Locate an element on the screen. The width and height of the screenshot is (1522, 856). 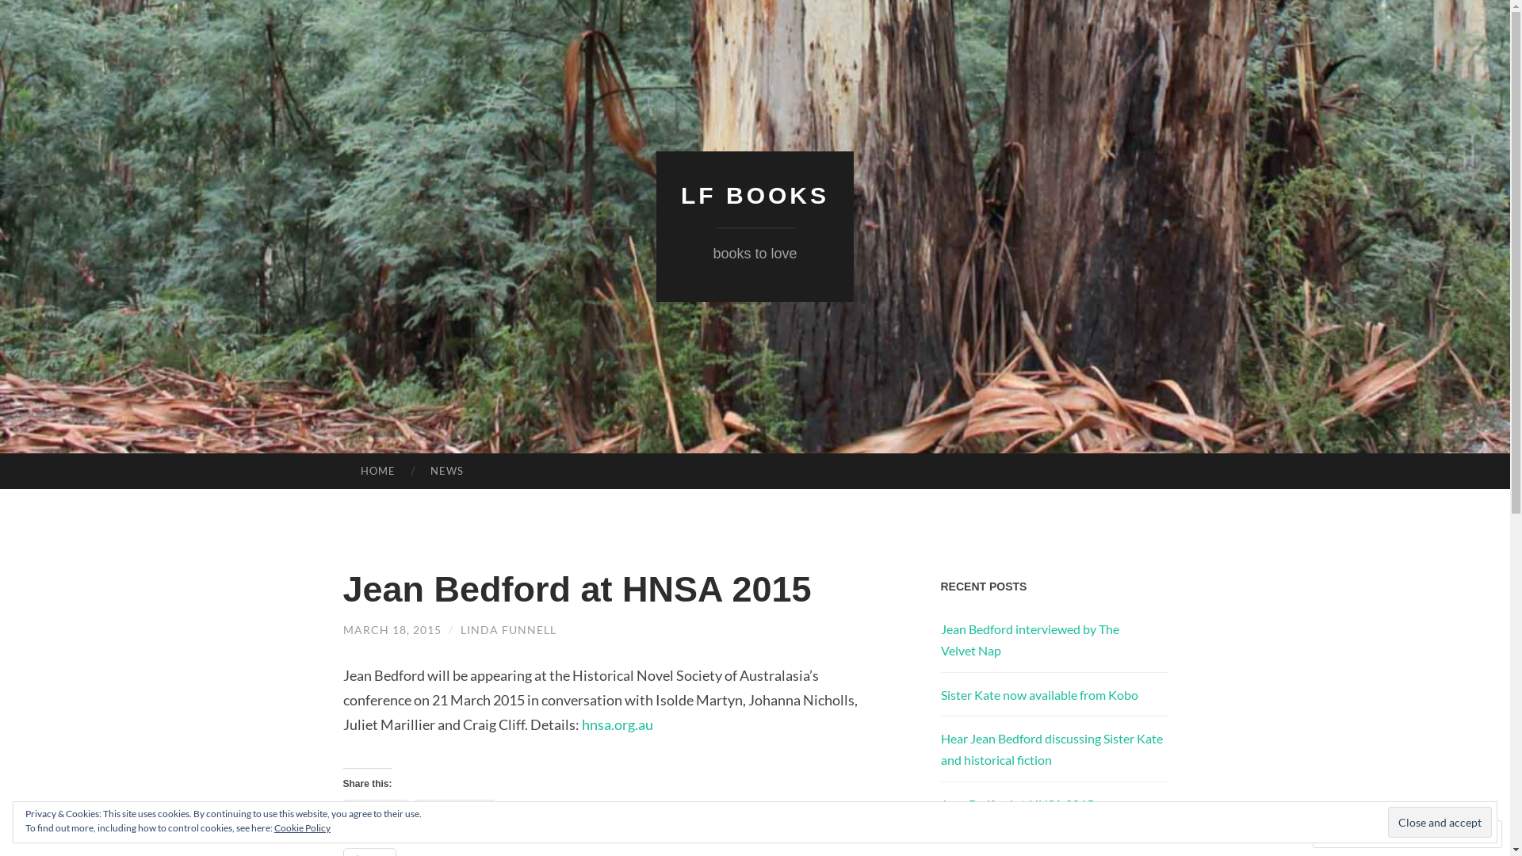
LF BOOKS is located at coordinates (755, 195).